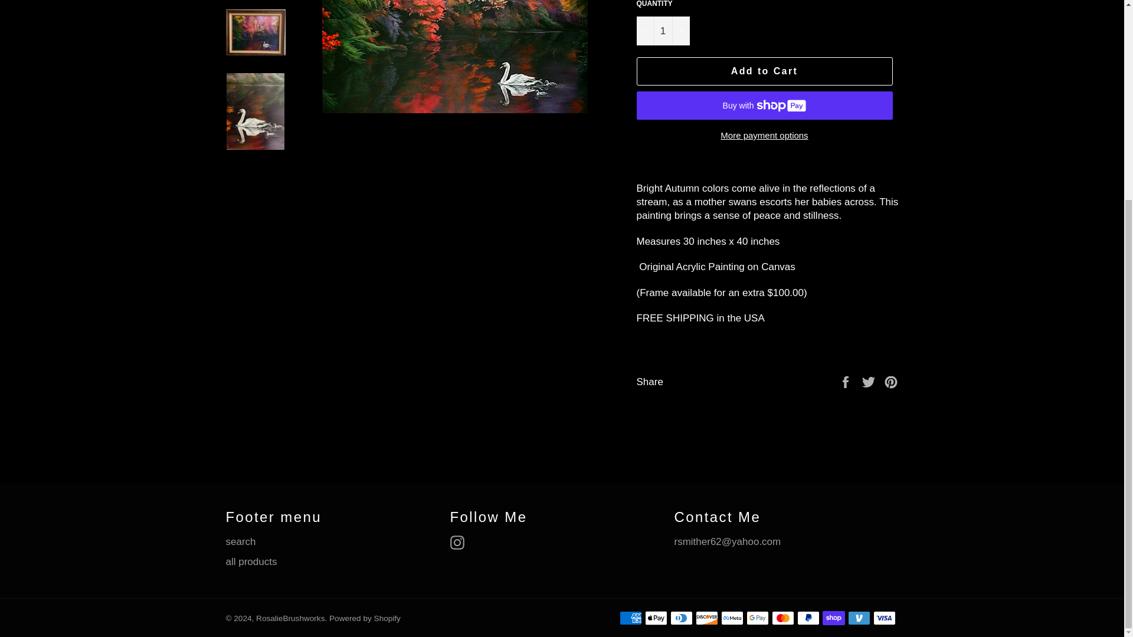 The width and height of the screenshot is (1133, 637). Describe the element at coordinates (870, 382) in the screenshot. I see `Tweet on Twitter` at that location.